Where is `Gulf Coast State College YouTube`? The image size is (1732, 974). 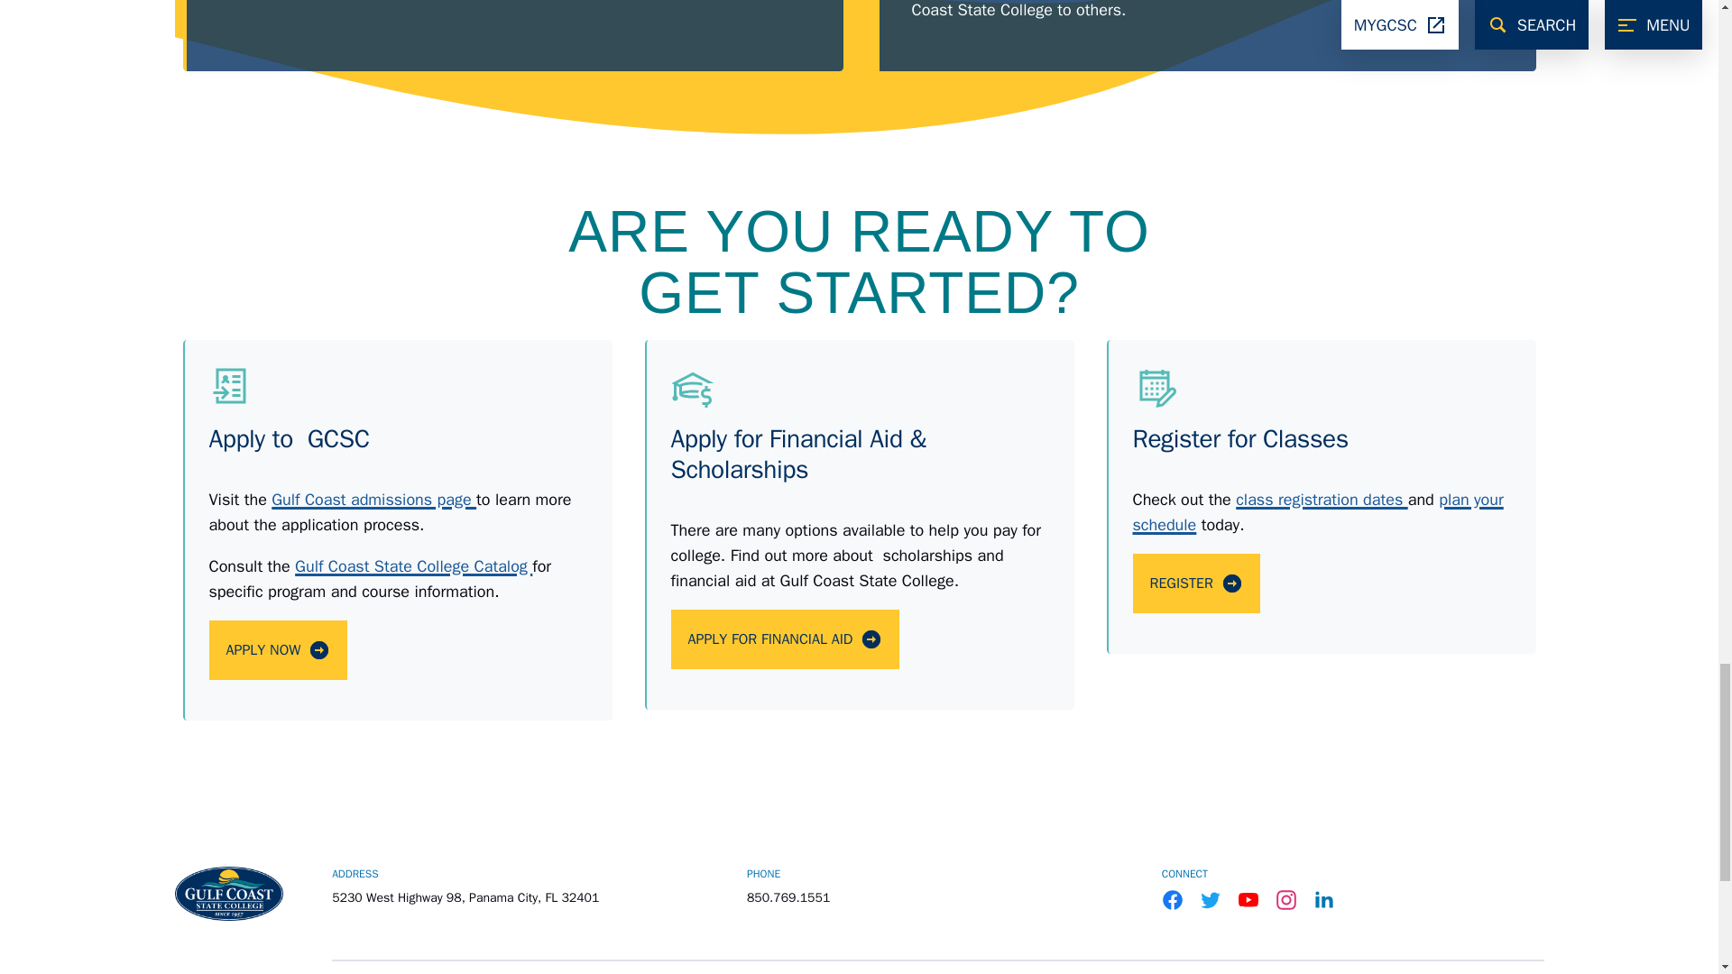 Gulf Coast State College YouTube is located at coordinates (1248, 900).